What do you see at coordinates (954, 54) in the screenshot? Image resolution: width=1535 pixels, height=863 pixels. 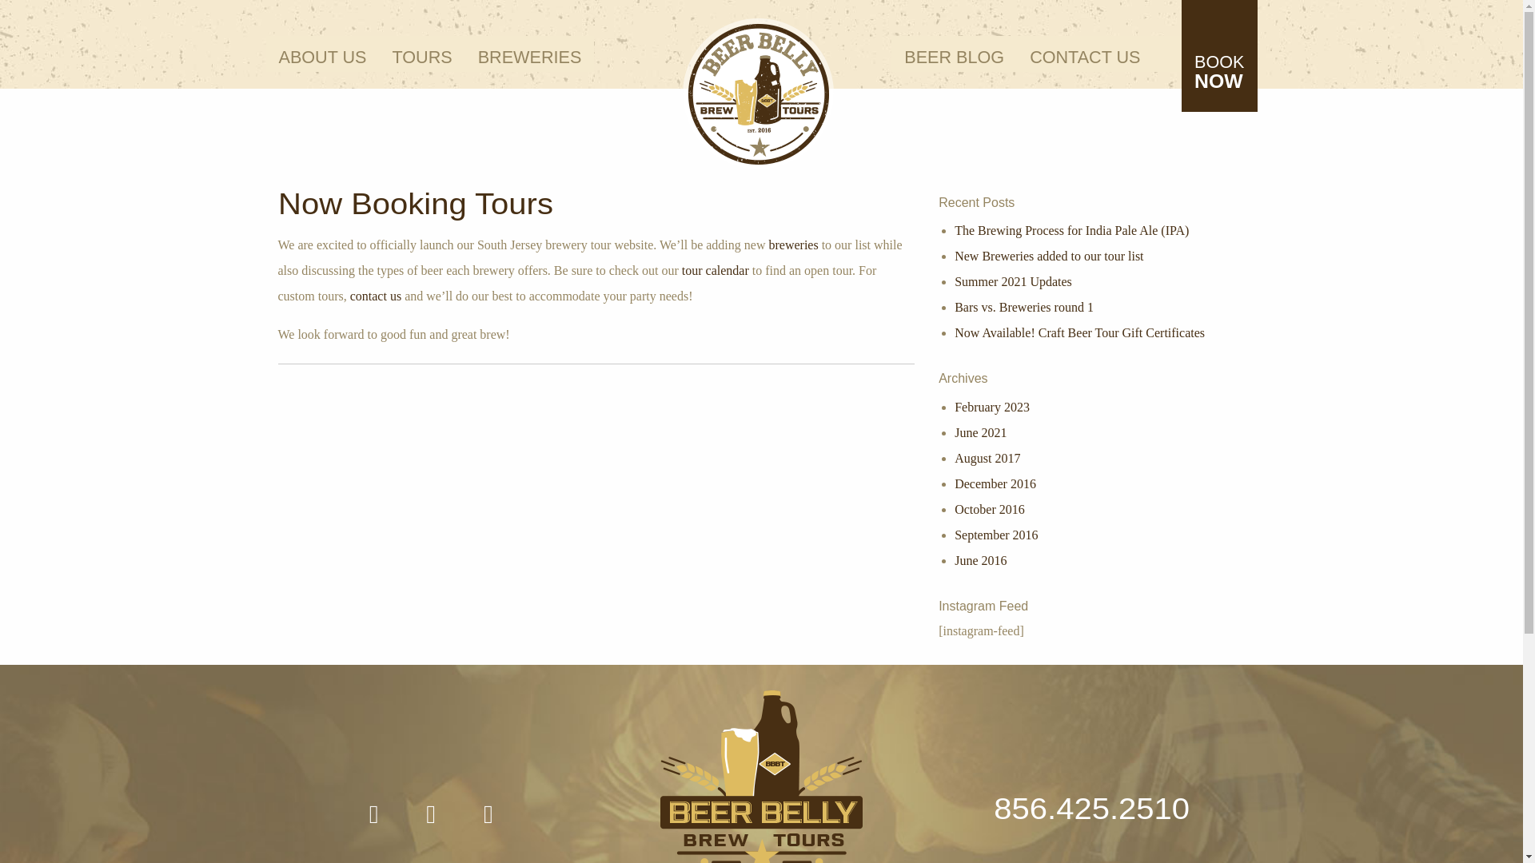 I see `BEER BLOG` at bounding box center [954, 54].